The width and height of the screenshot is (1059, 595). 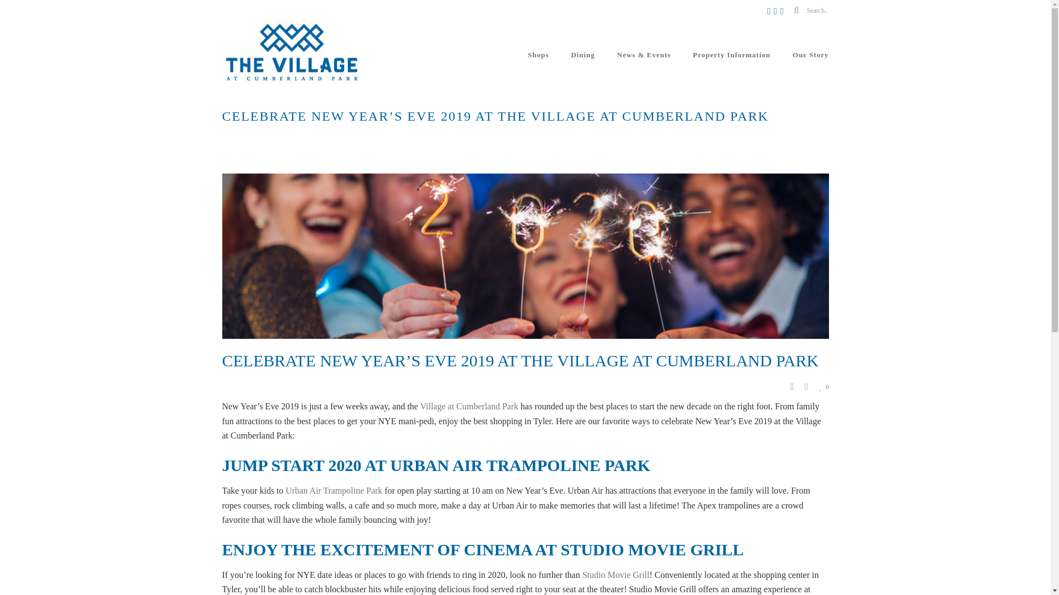 I want to click on Our Story, so click(x=810, y=55).